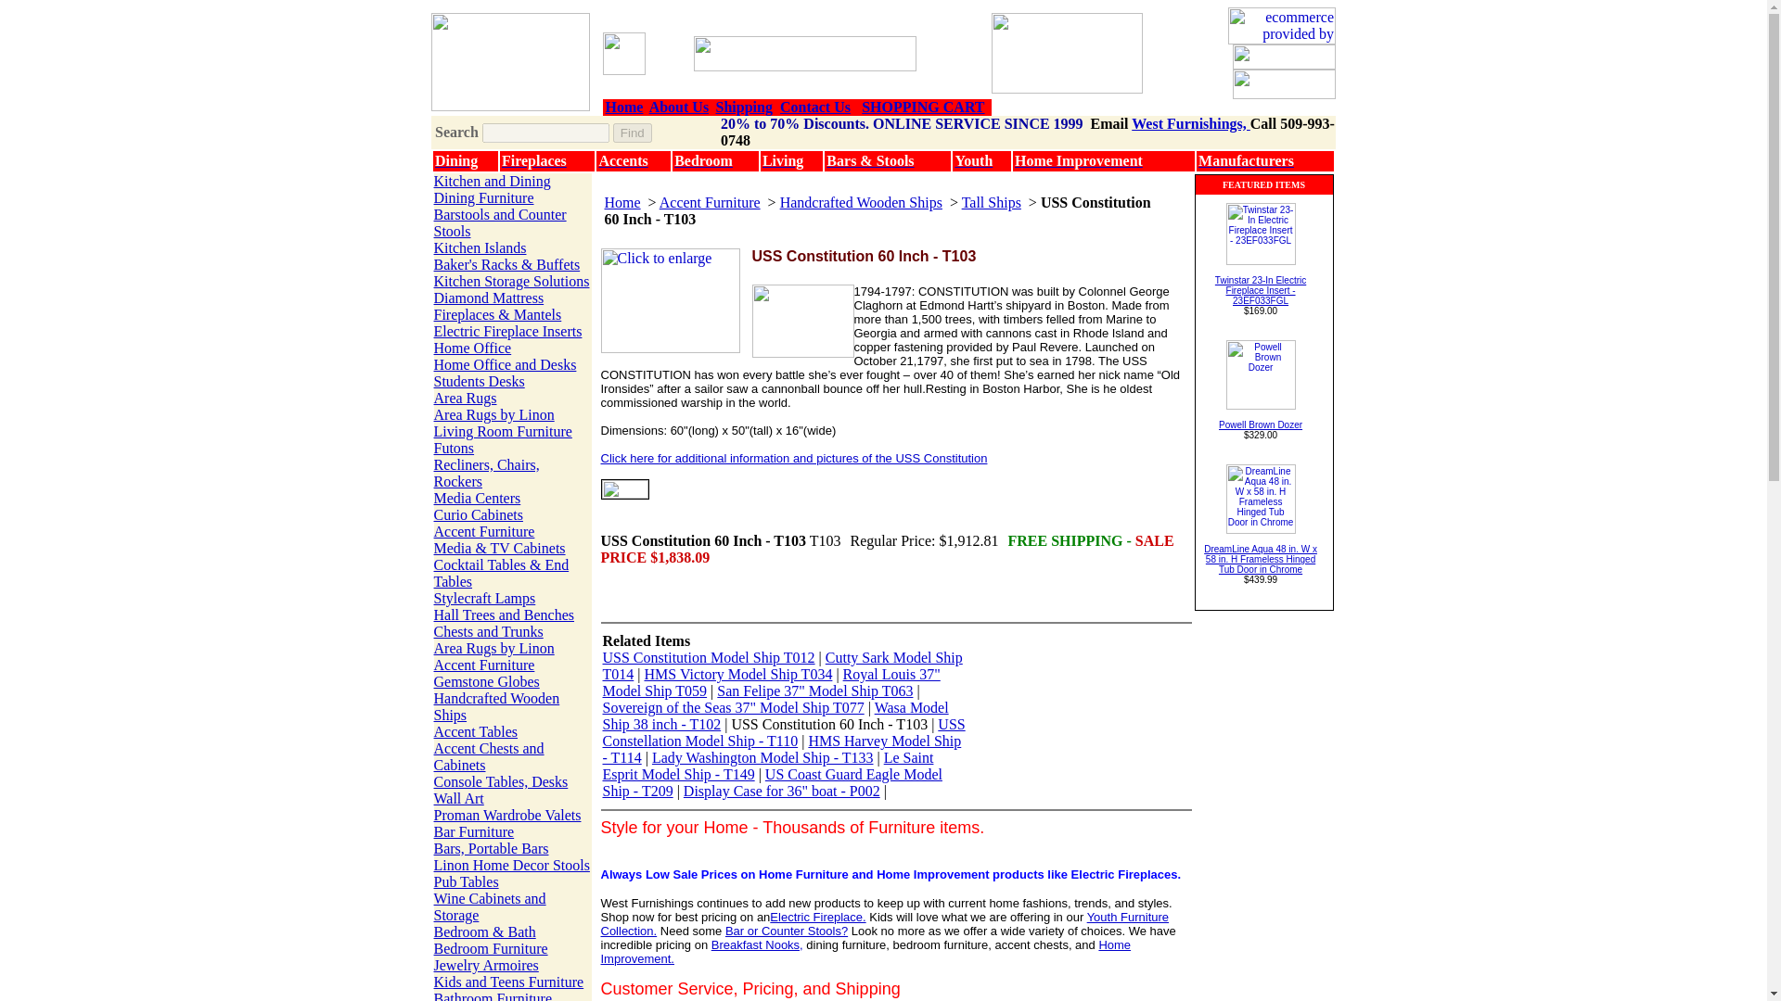 This screenshot has height=1001, width=1781. What do you see at coordinates (1190, 123) in the screenshot?
I see `West Furnishings,` at bounding box center [1190, 123].